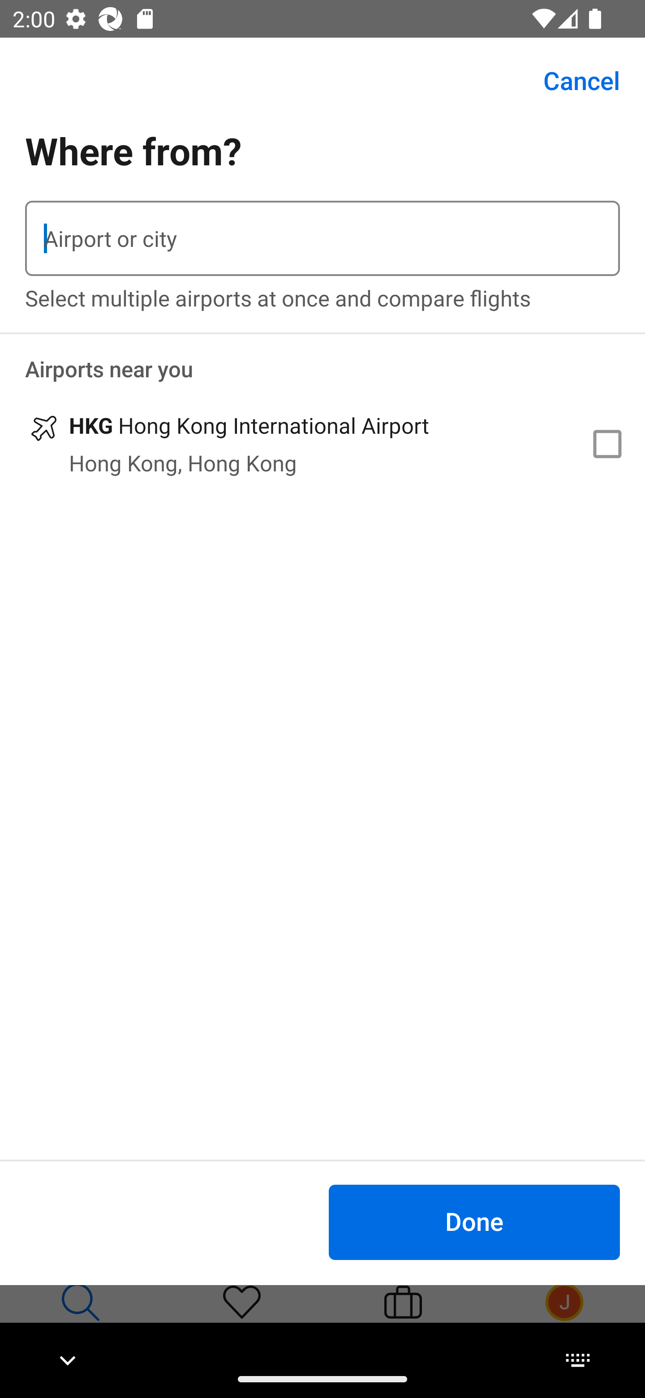 This screenshot has height=1398, width=645. Describe the element at coordinates (322, 238) in the screenshot. I see `Airport or city` at that location.